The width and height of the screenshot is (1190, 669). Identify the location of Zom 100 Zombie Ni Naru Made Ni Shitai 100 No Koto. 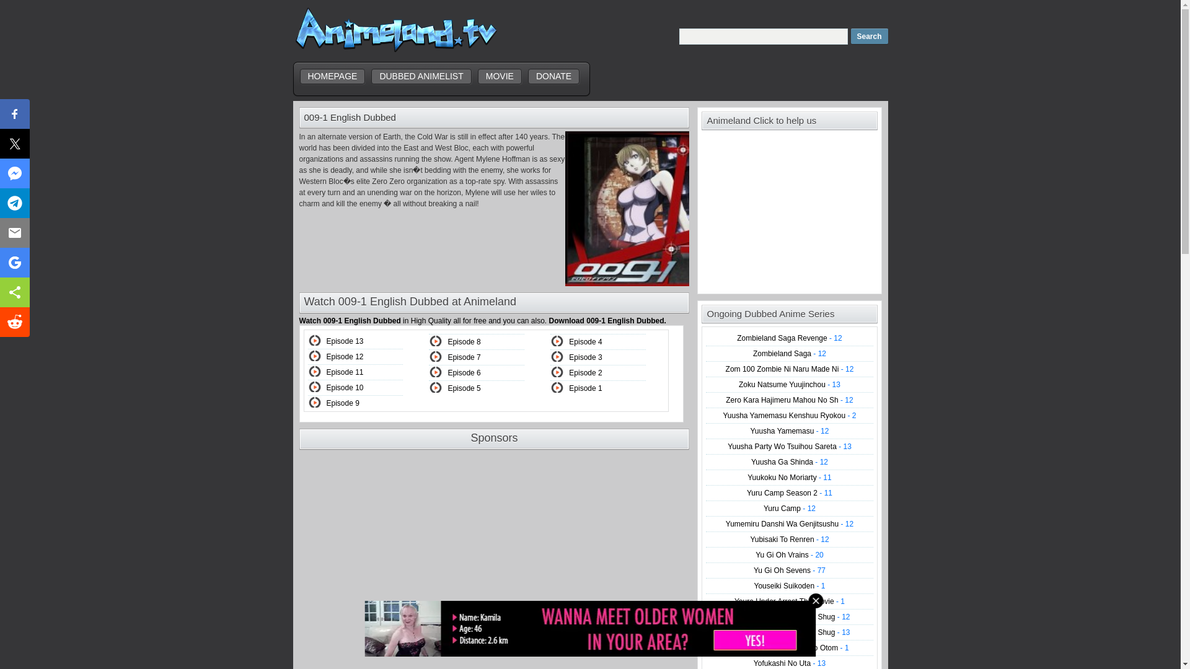
(790, 369).